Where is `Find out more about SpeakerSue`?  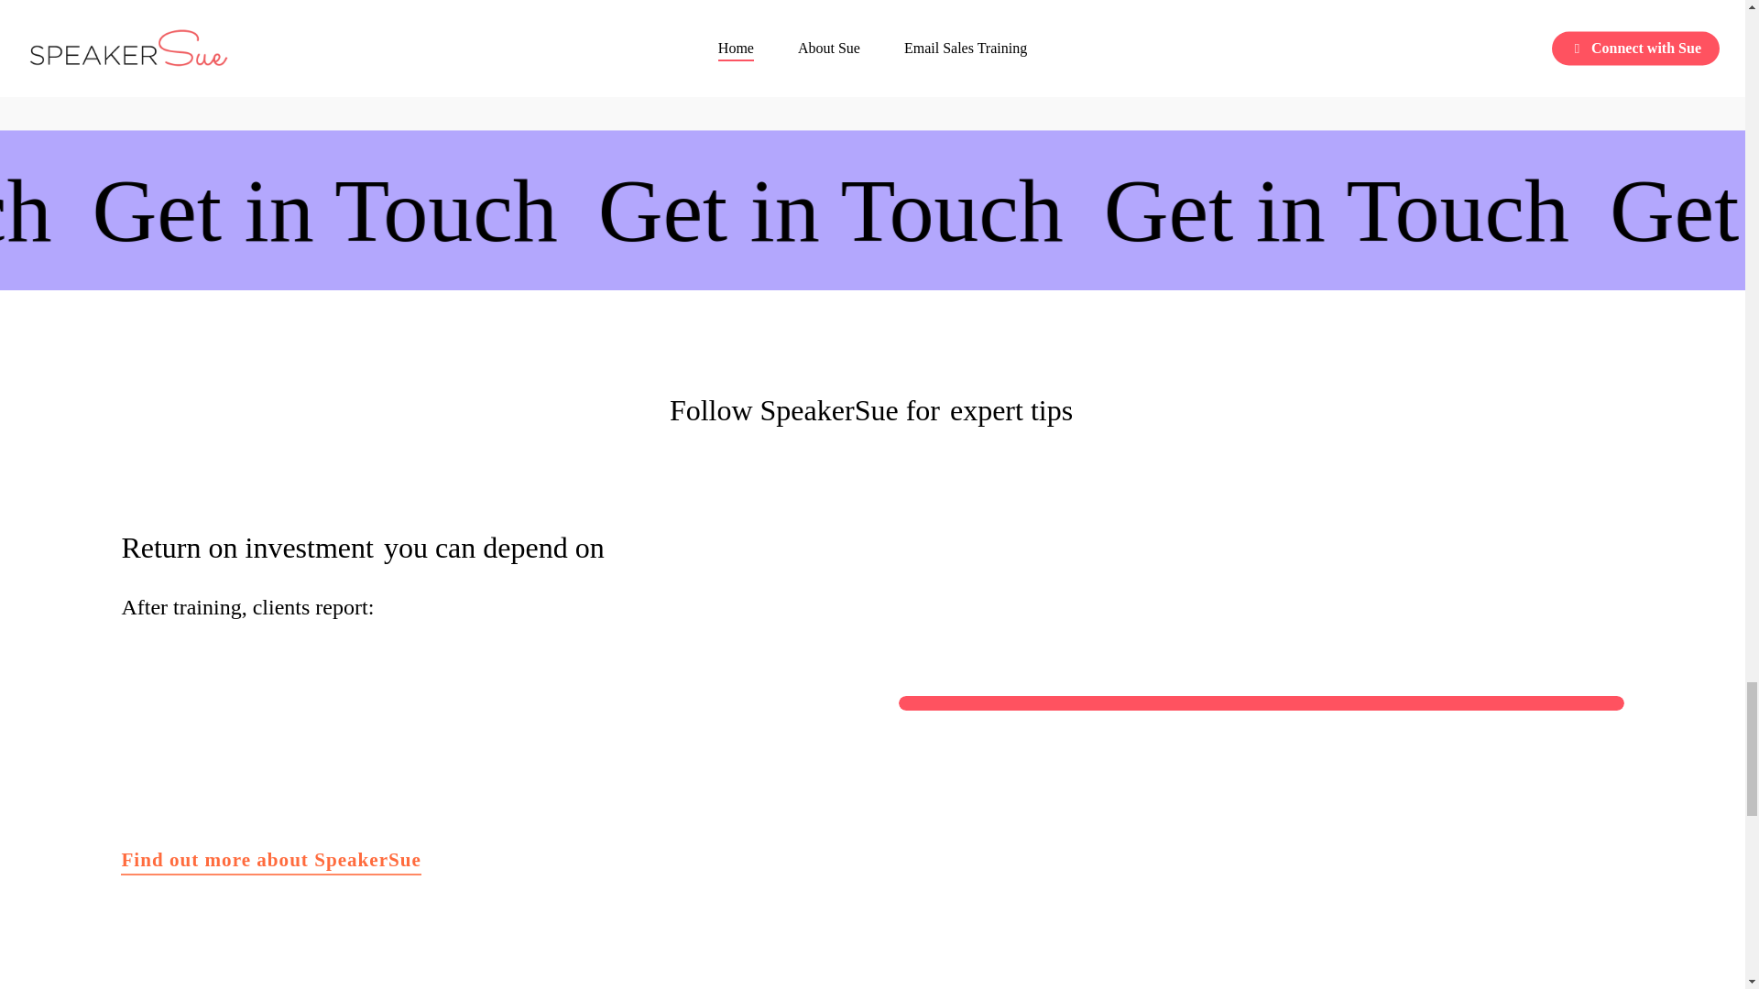
Find out more about SpeakerSue is located at coordinates (865, 209).